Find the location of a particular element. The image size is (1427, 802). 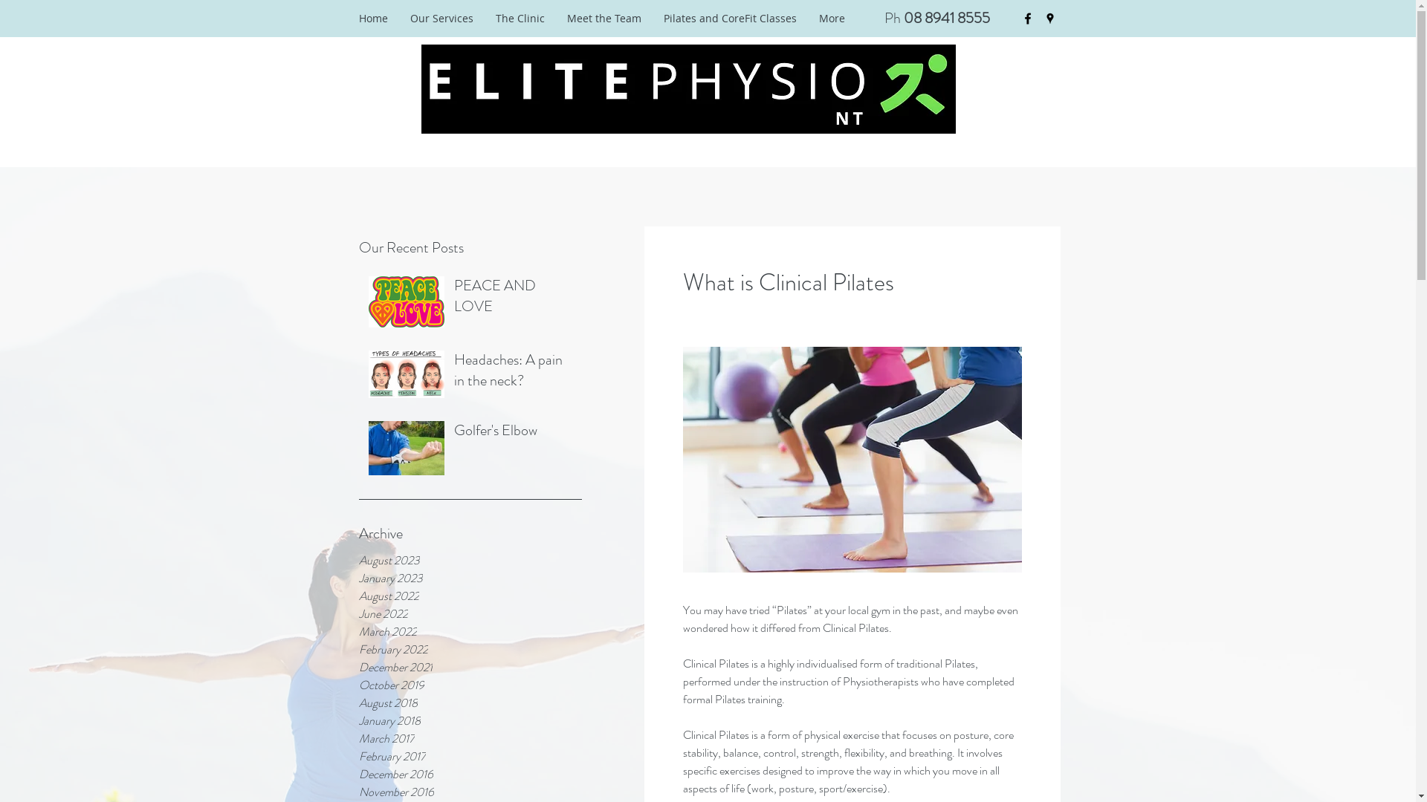

Pilates and CoreFit Classes is located at coordinates (730, 19).